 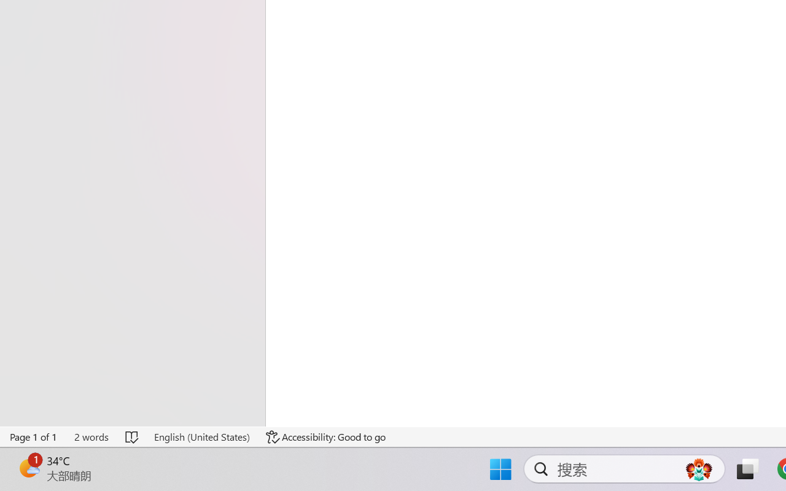 I want to click on Page Number Page 1 of 1, so click(x=34, y=437).